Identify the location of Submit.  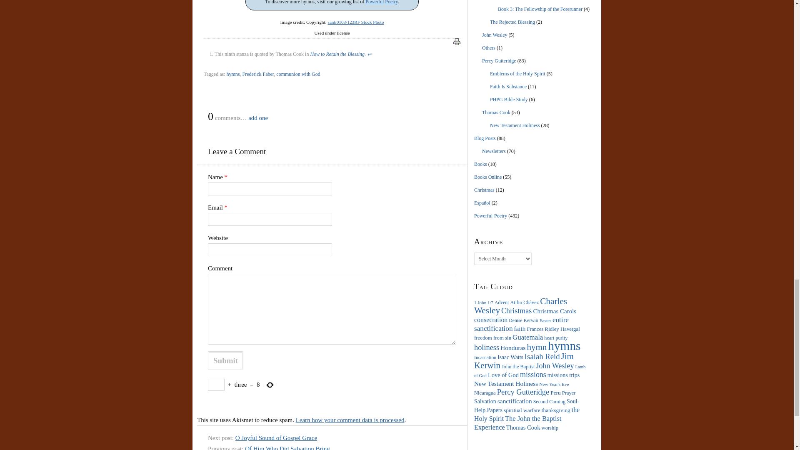
(225, 360).